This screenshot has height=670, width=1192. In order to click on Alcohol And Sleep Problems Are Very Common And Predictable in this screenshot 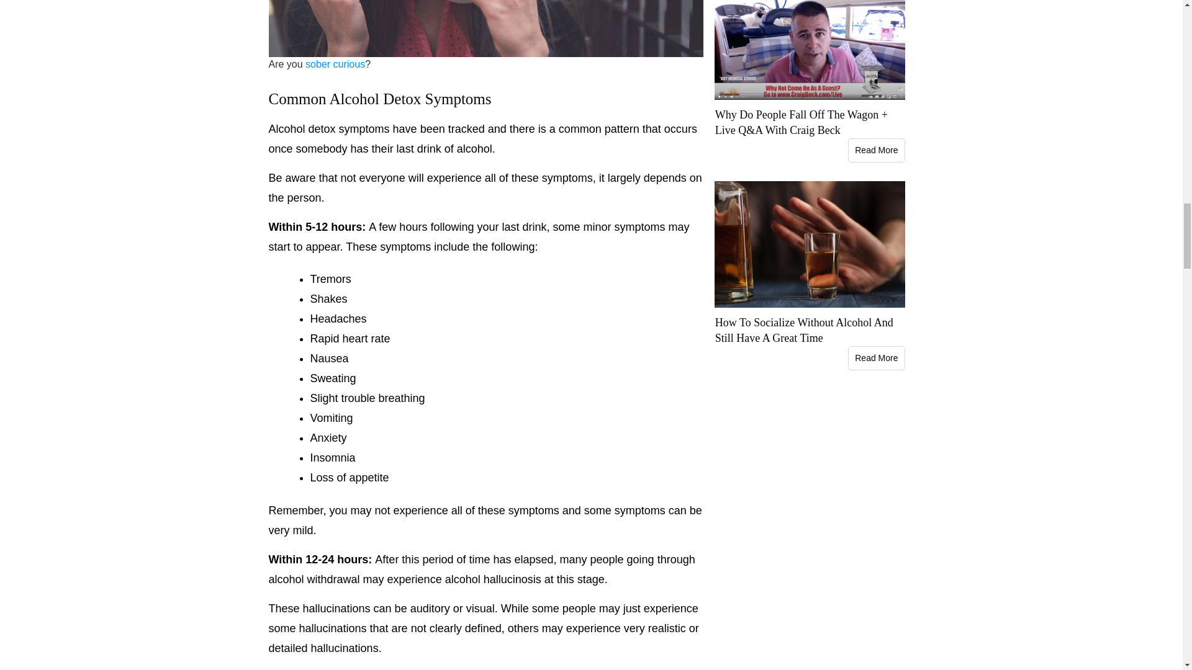, I will do `click(333, 458)`.